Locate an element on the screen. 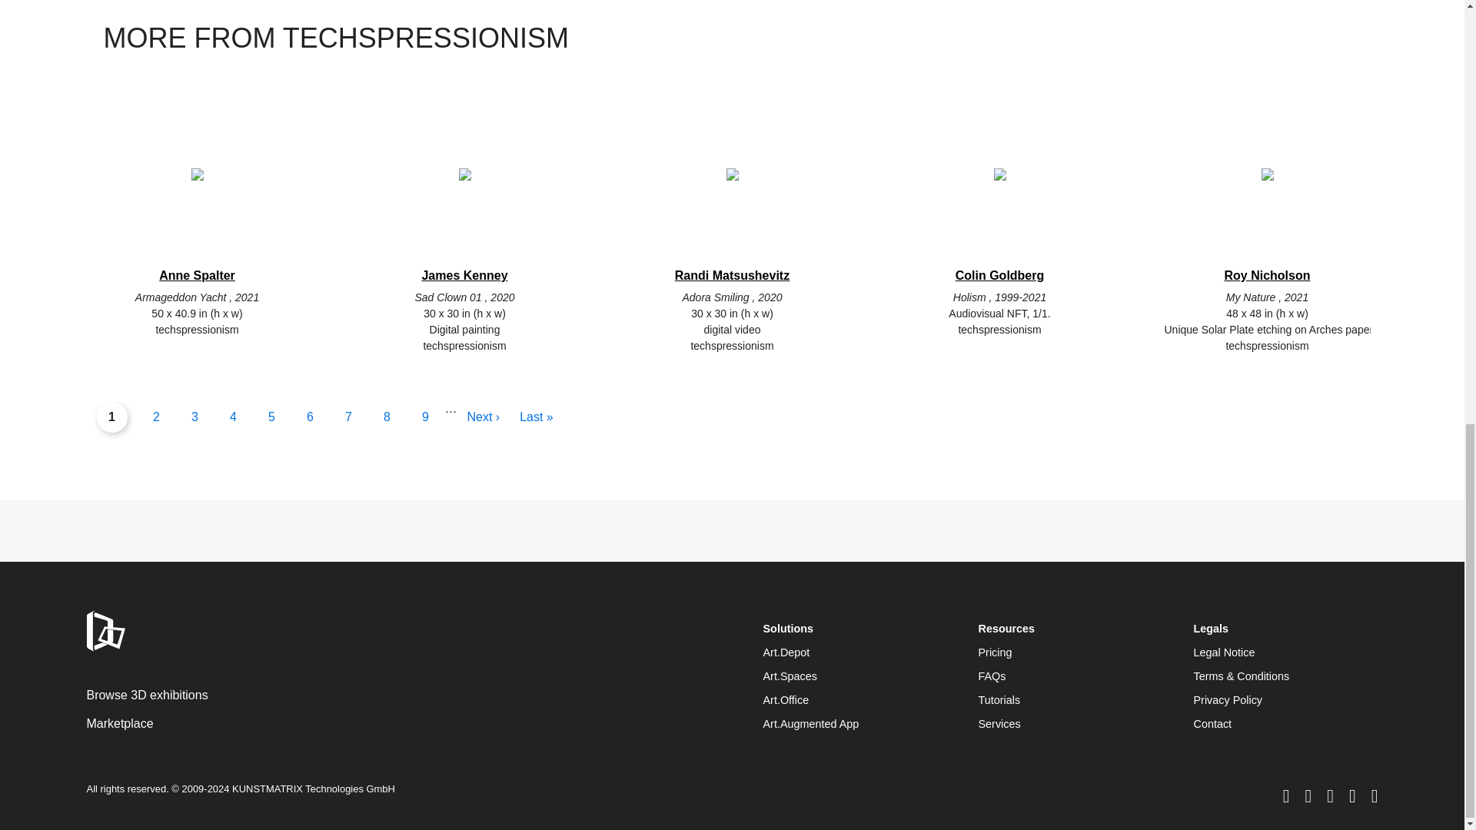 This screenshot has height=830, width=1476. Go to next page is located at coordinates (483, 417).